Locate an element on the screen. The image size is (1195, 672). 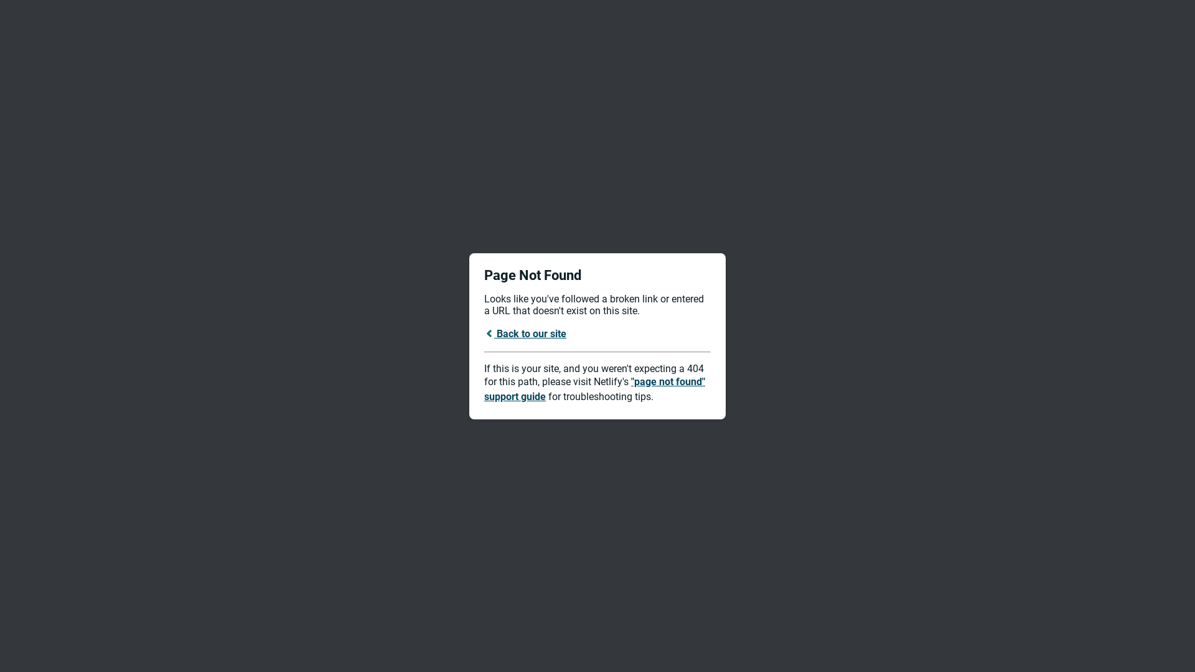
Back to our site is located at coordinates (525, 334).